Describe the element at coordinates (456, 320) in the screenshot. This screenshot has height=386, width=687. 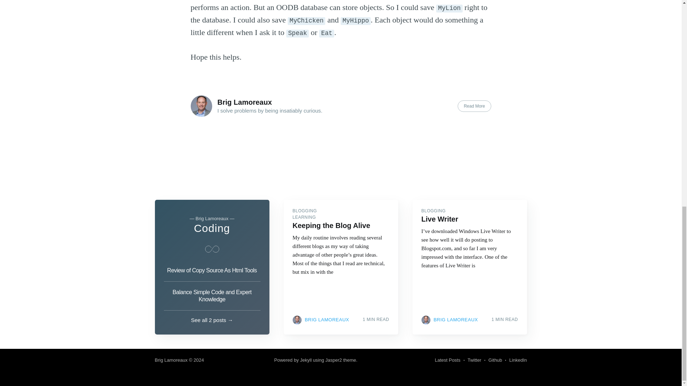
I see `BRIG LAMOREAUX` at that location.